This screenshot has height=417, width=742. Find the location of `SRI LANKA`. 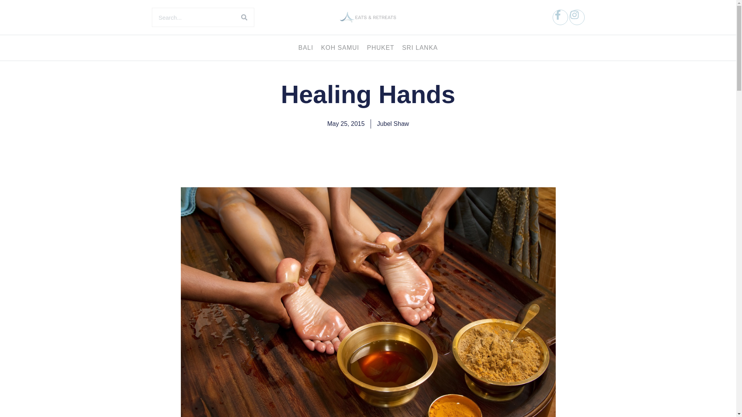

SRI LANKA is located at coordinates (420, 48).